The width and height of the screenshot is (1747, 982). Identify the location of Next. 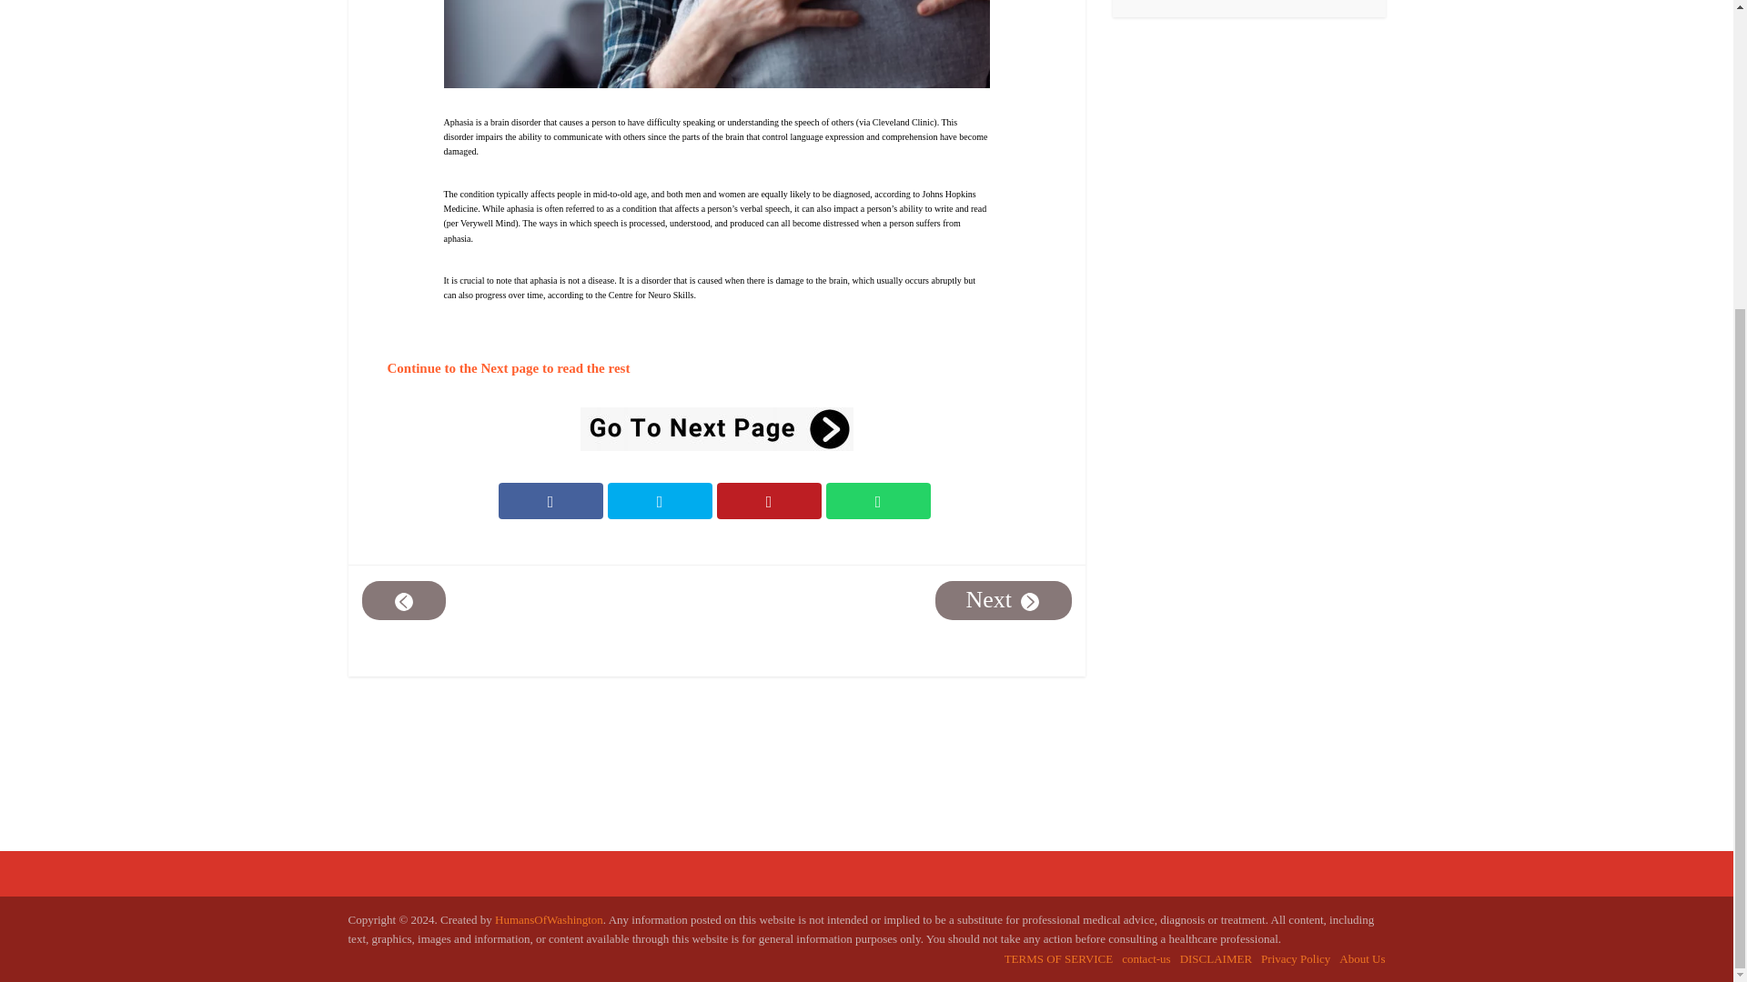
(1003, 600).